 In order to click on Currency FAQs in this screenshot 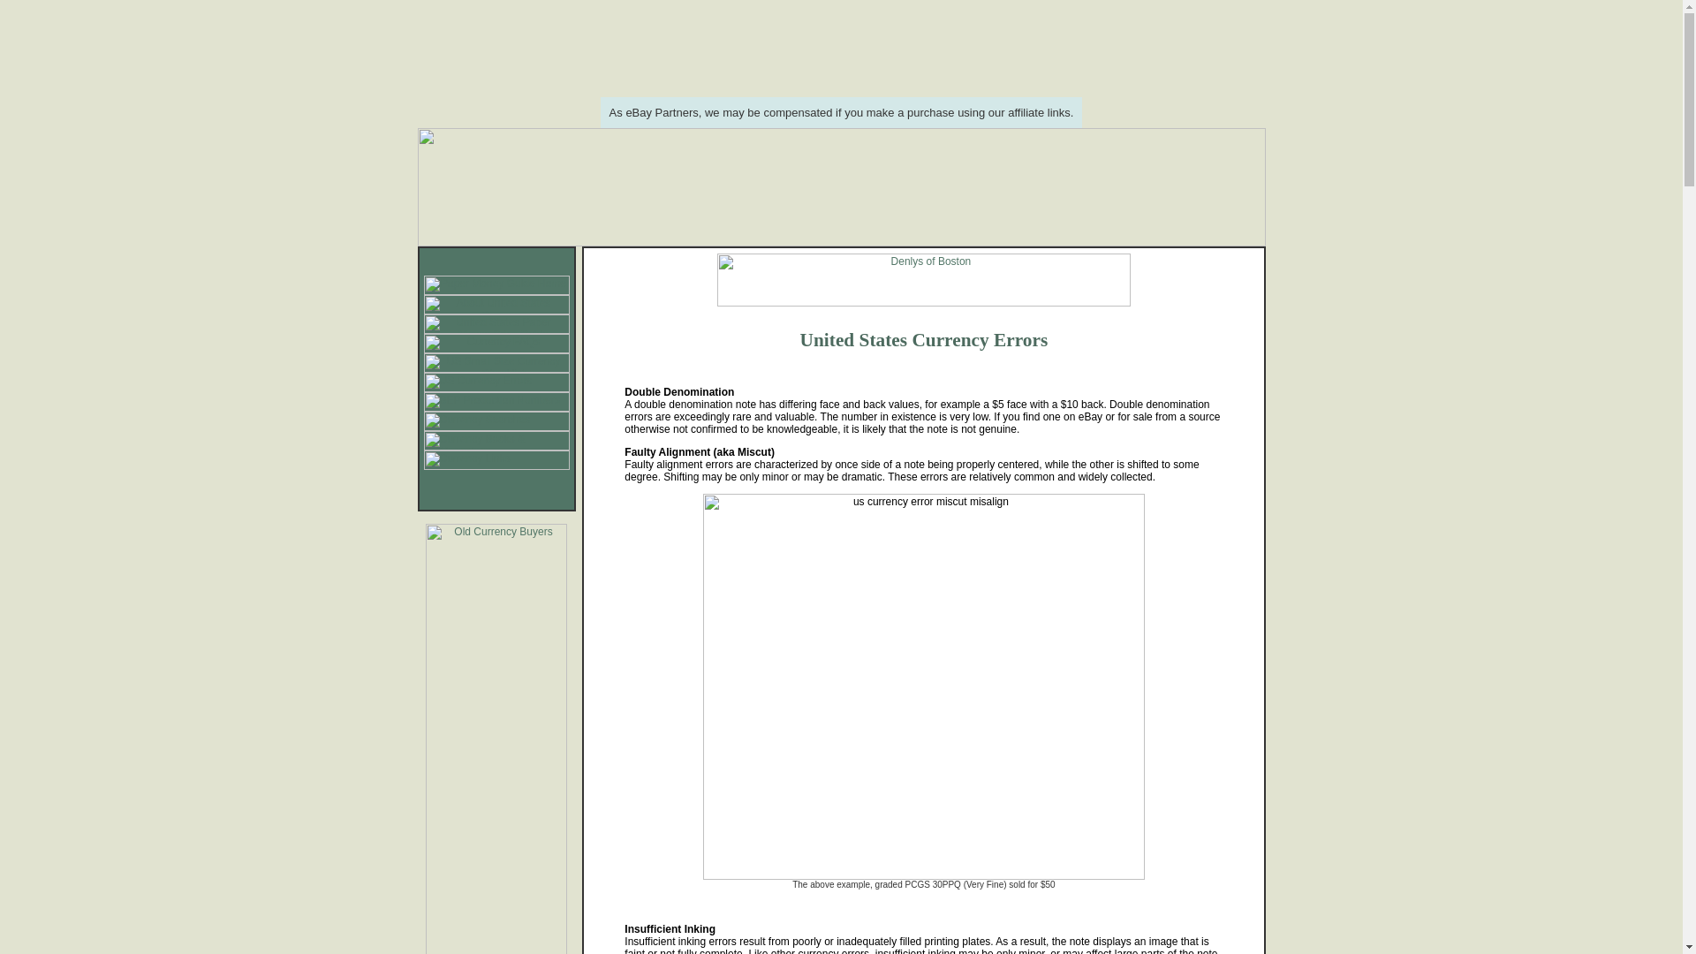, I will do `click(496, 343)`.